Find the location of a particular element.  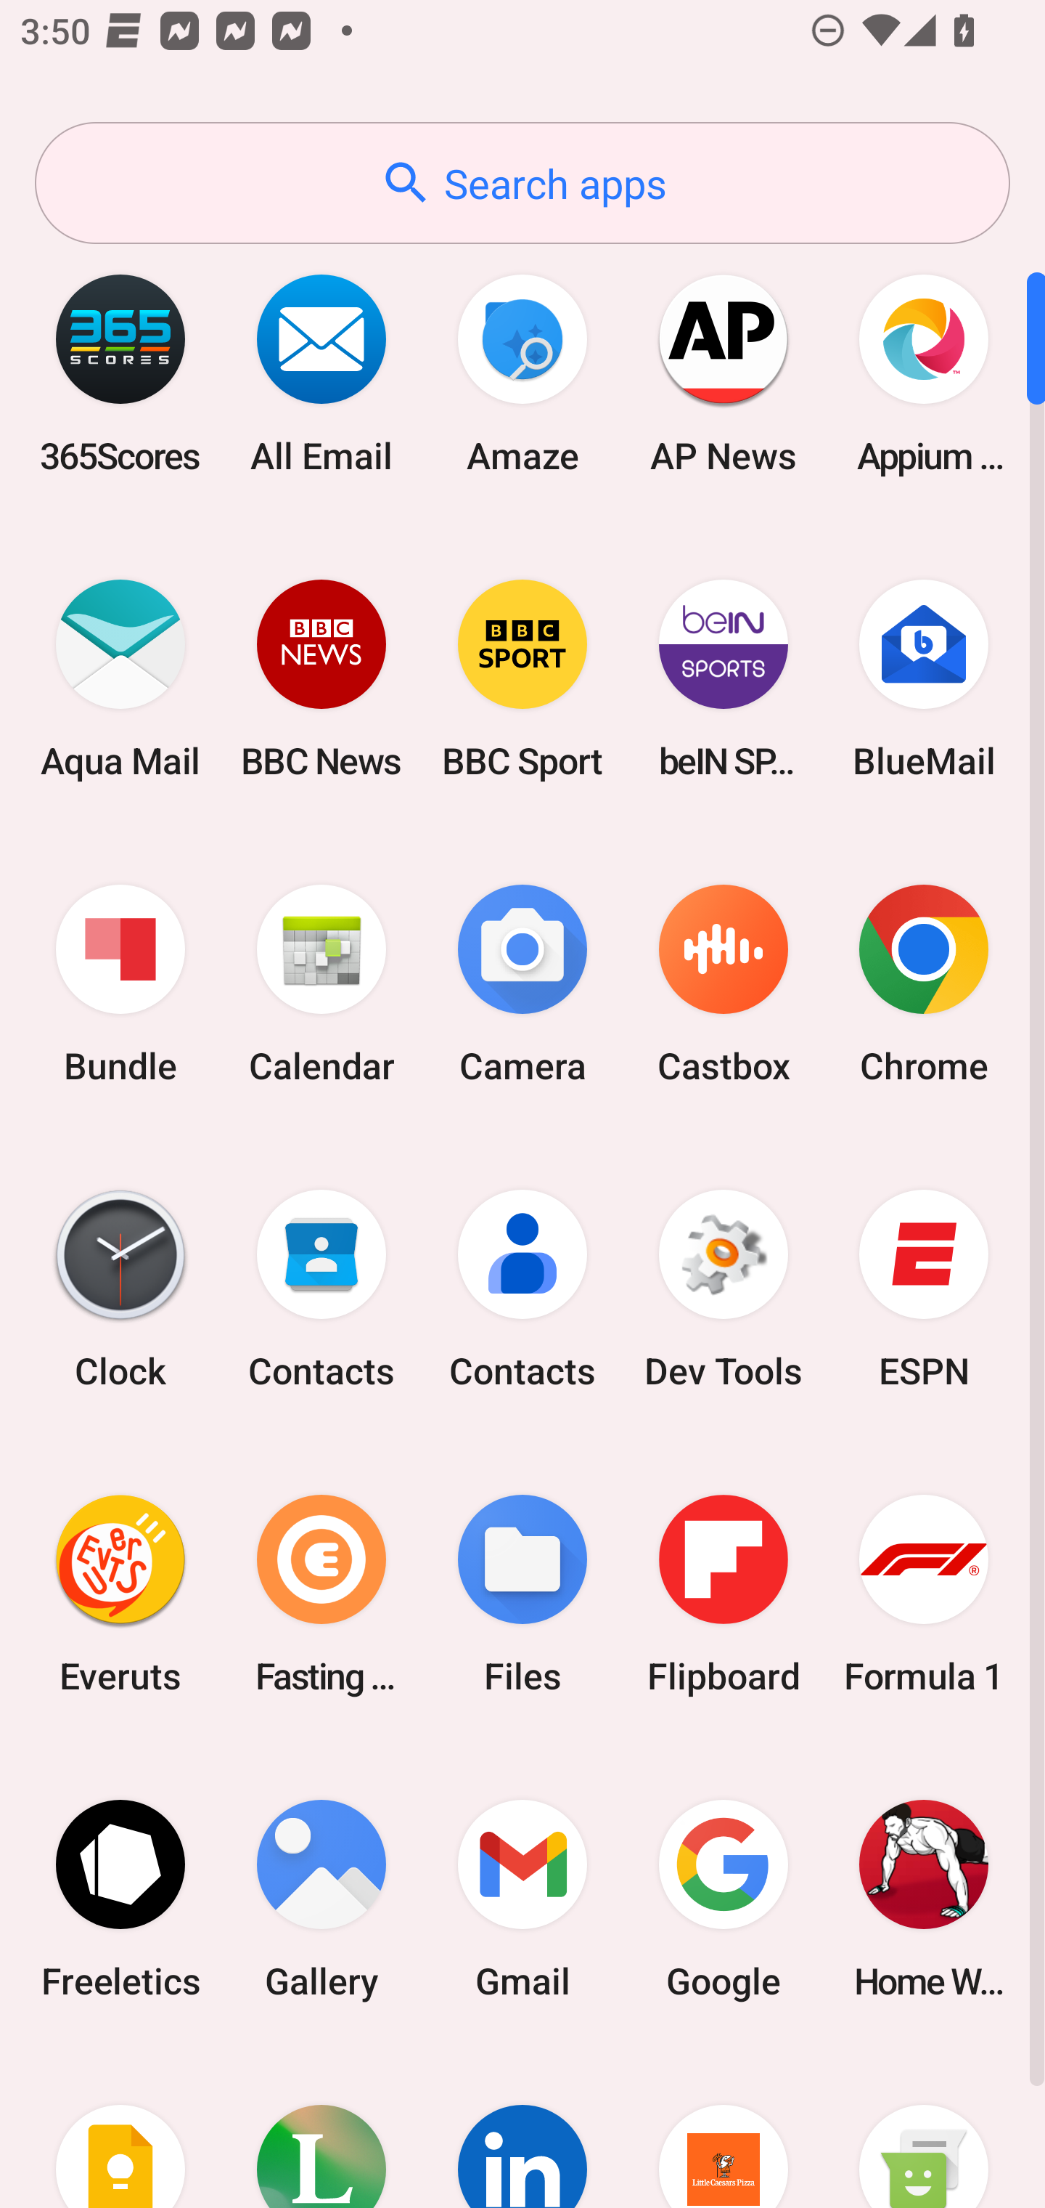

Fasting Coach is located at coordinates (321, 1594).